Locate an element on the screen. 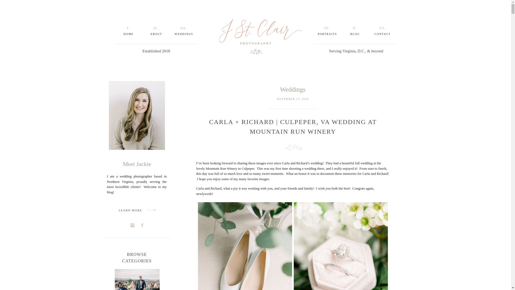 The image size is (515, 290). Weddings is located at coordinates (293, 89).